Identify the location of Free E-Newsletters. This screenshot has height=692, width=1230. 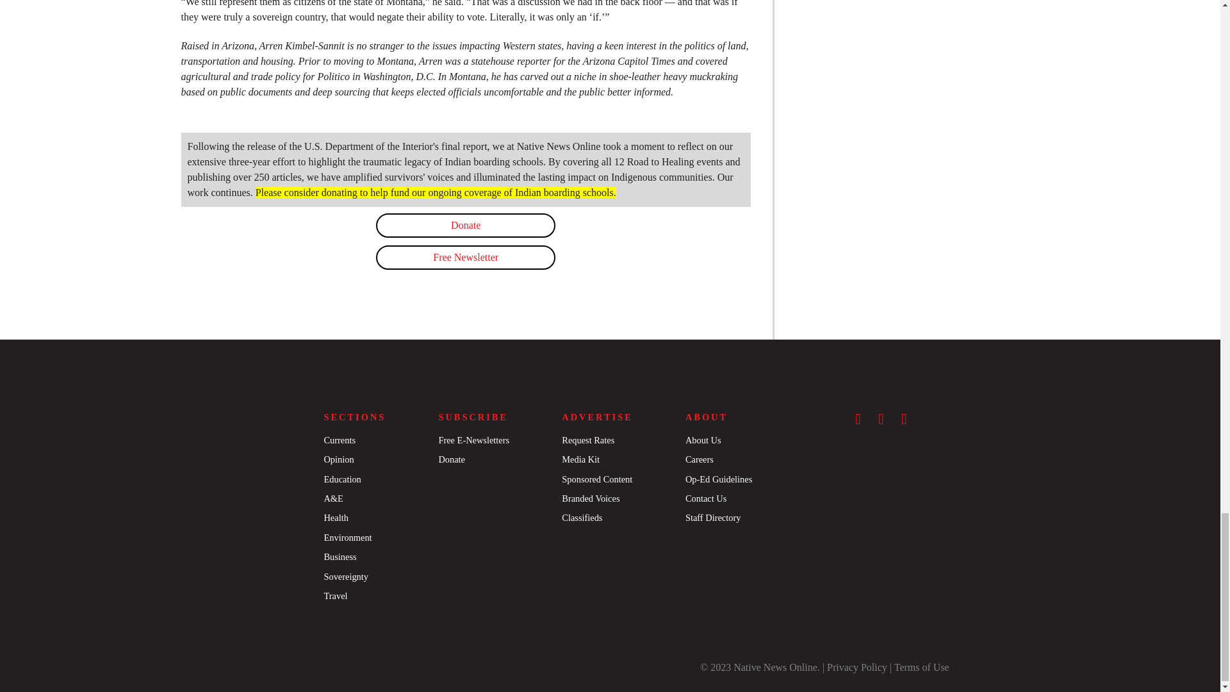
(473, 440).